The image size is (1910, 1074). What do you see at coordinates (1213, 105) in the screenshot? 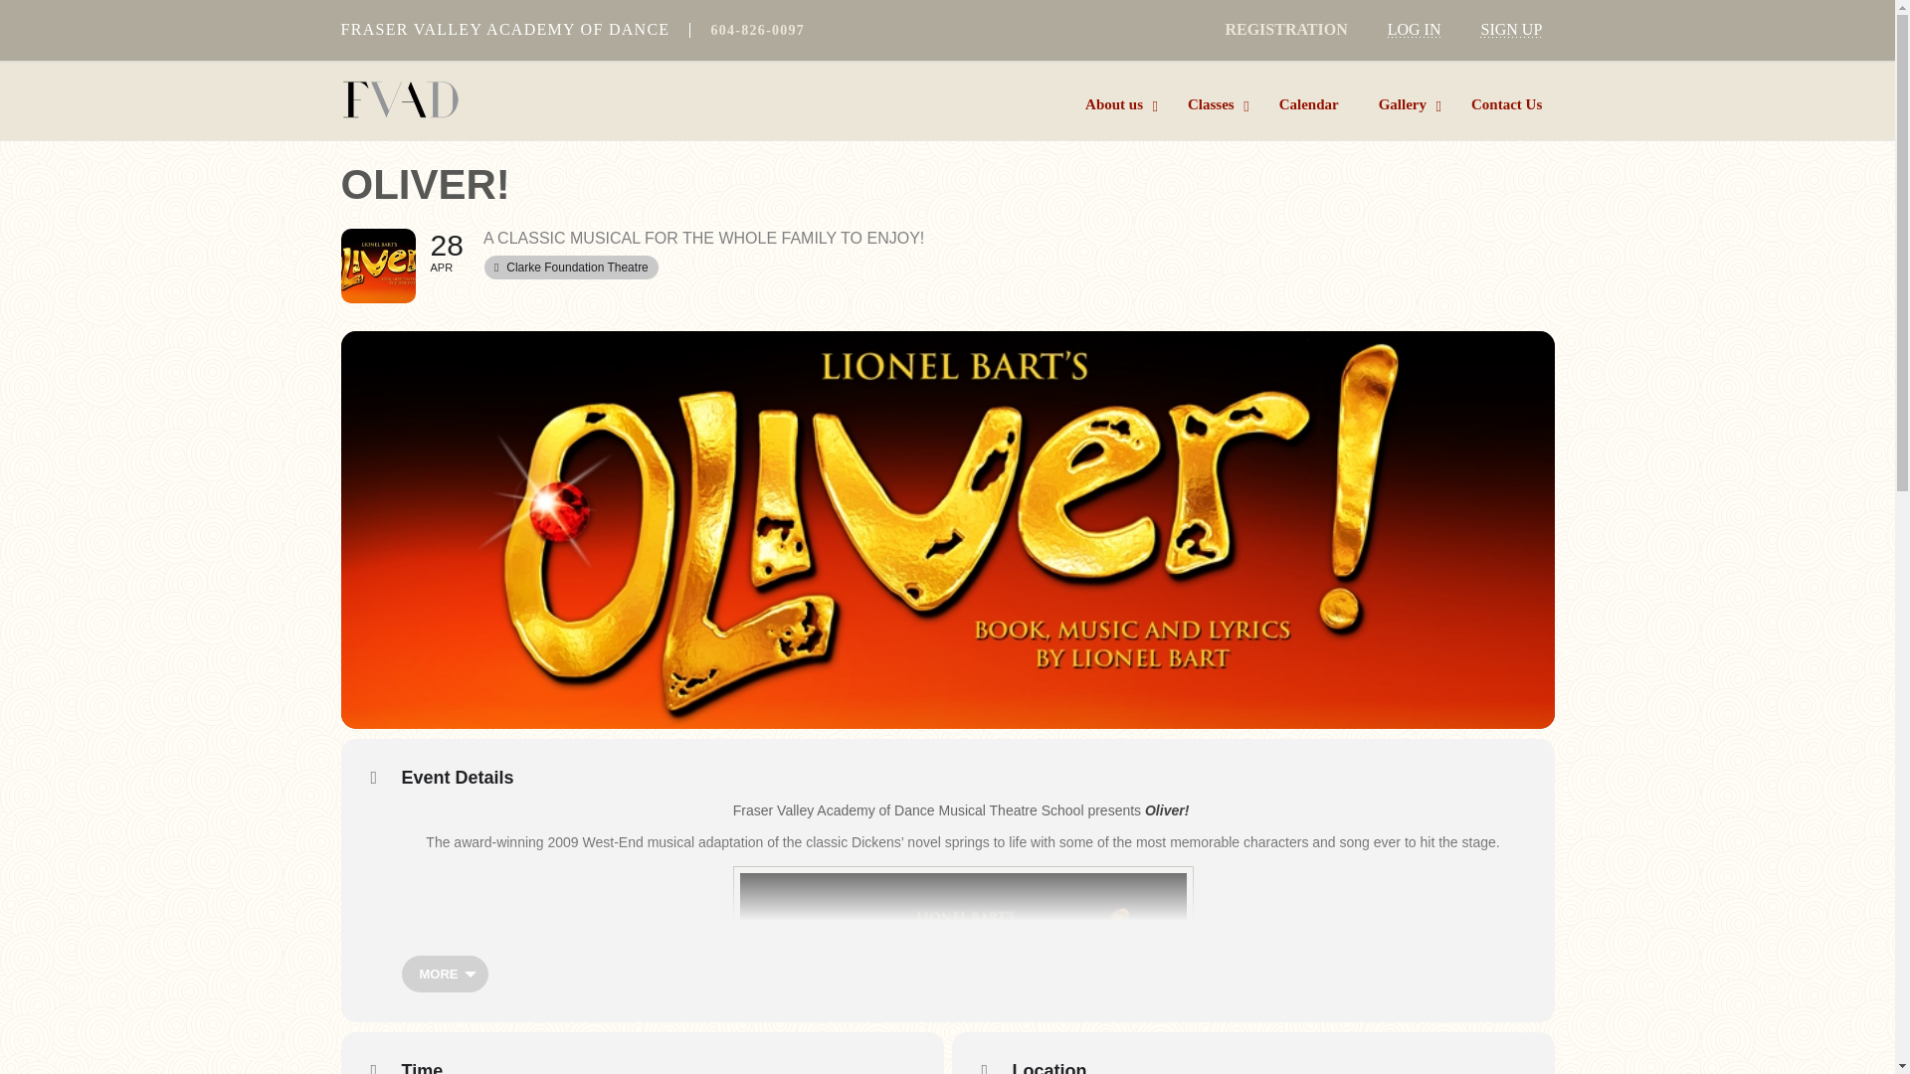
I see `Classes` at bounding box center [1213, 105].